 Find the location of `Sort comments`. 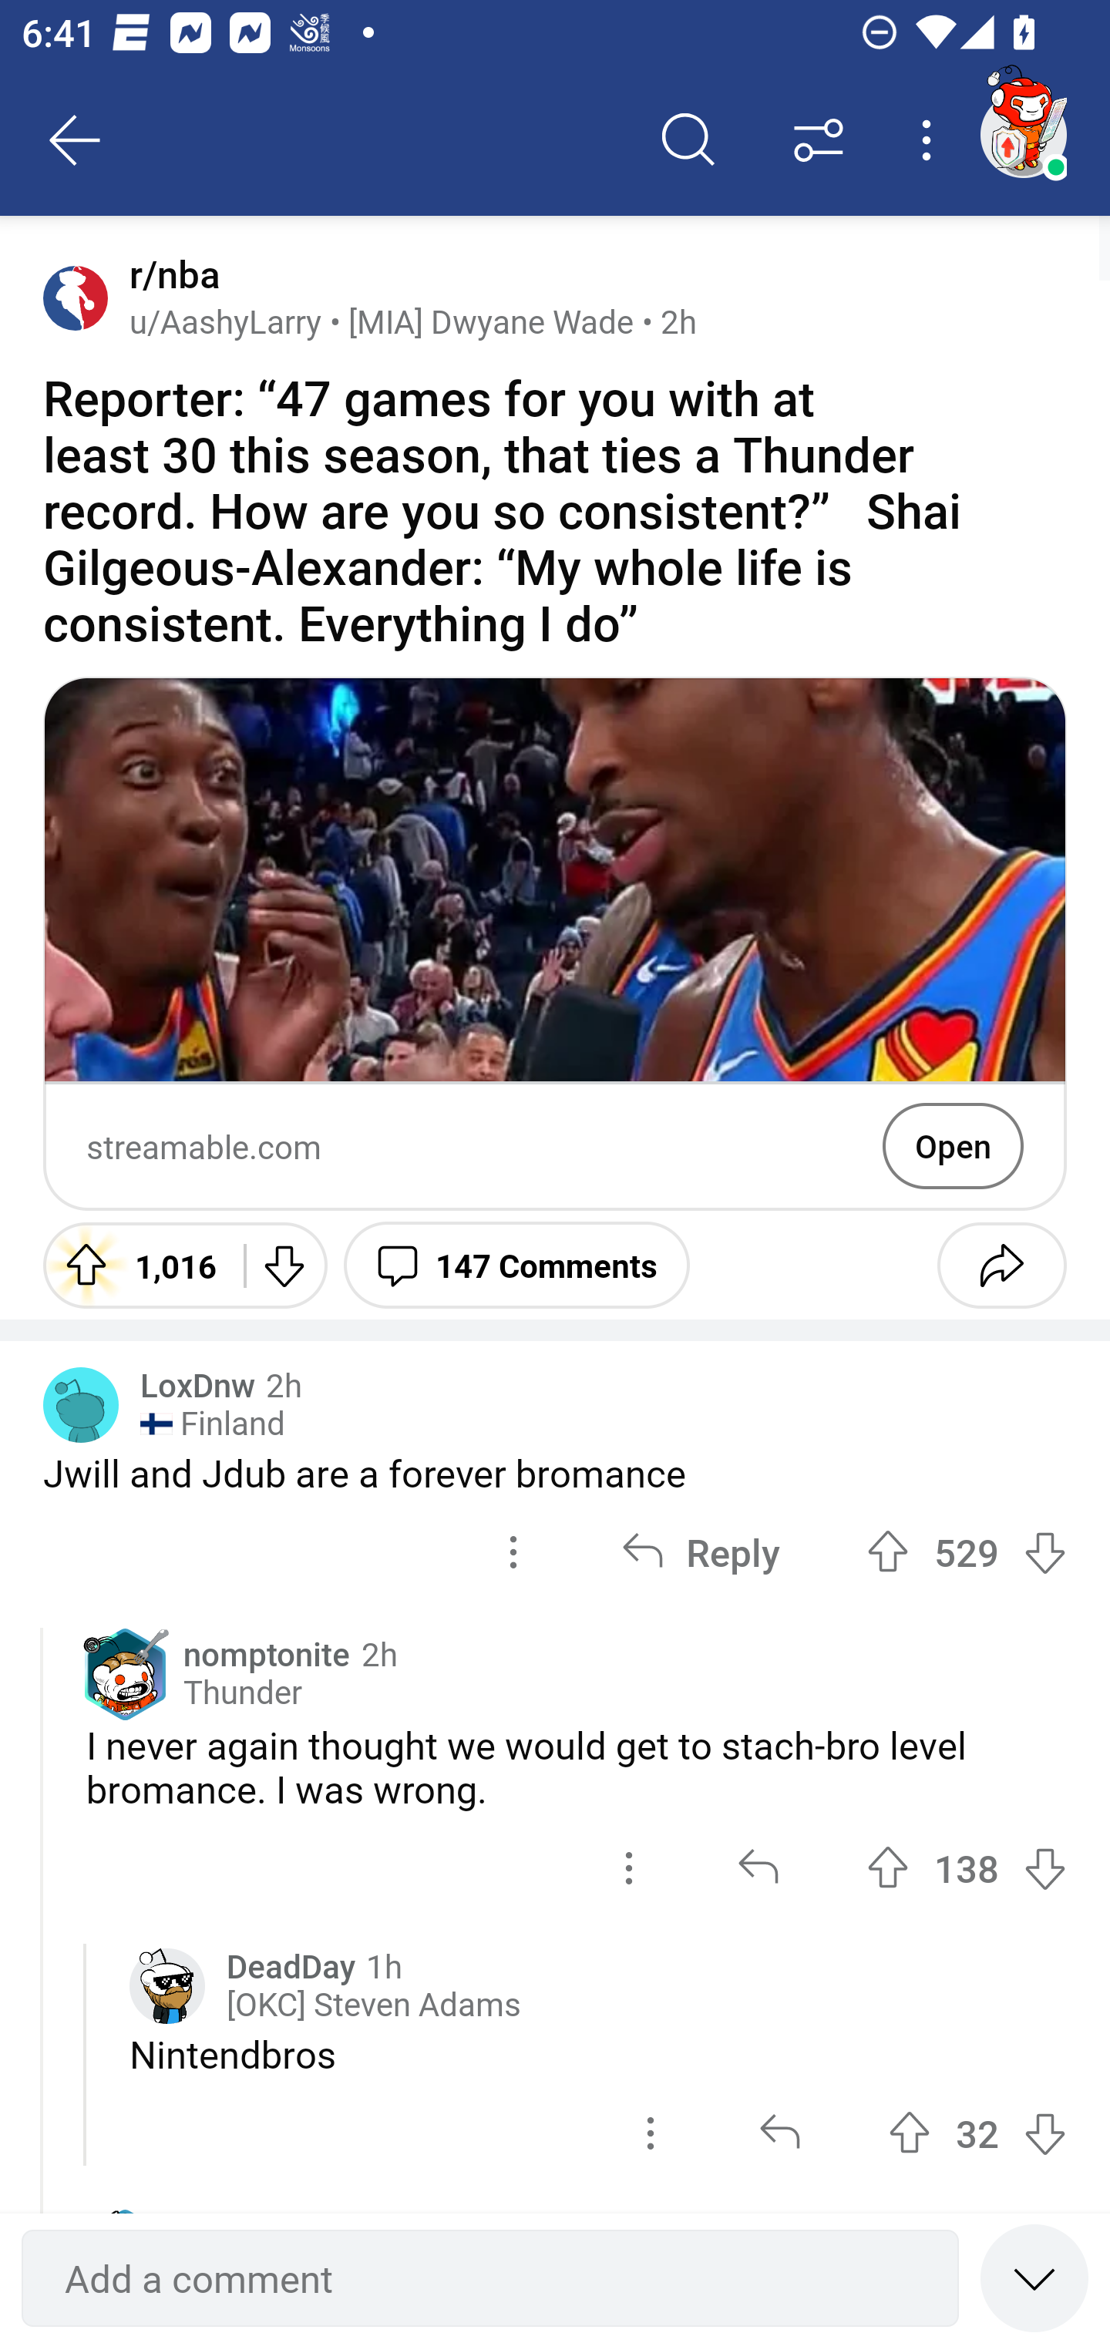

Sort comments is located at coordinates (819, 140).